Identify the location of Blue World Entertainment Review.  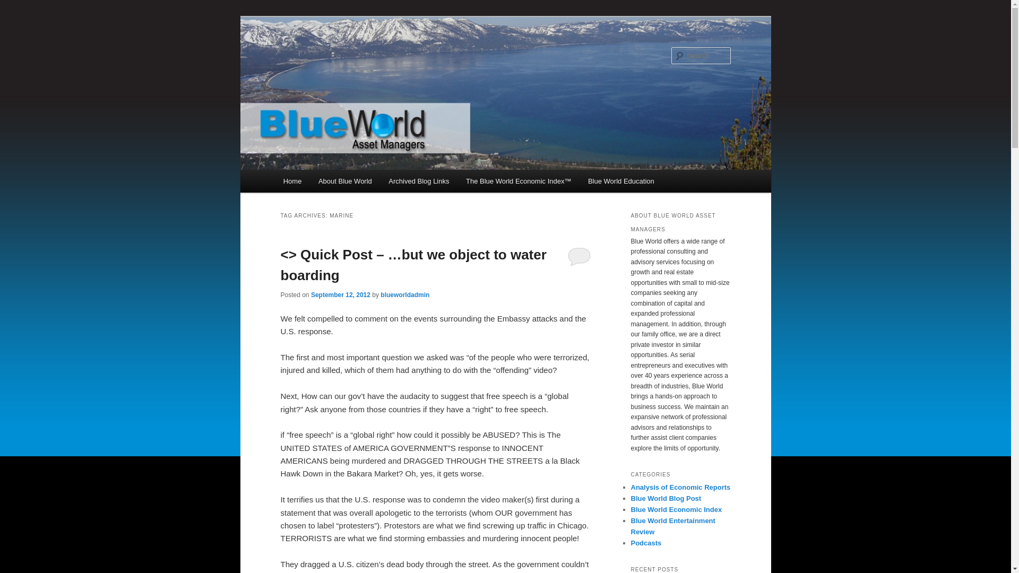
(673, 526).